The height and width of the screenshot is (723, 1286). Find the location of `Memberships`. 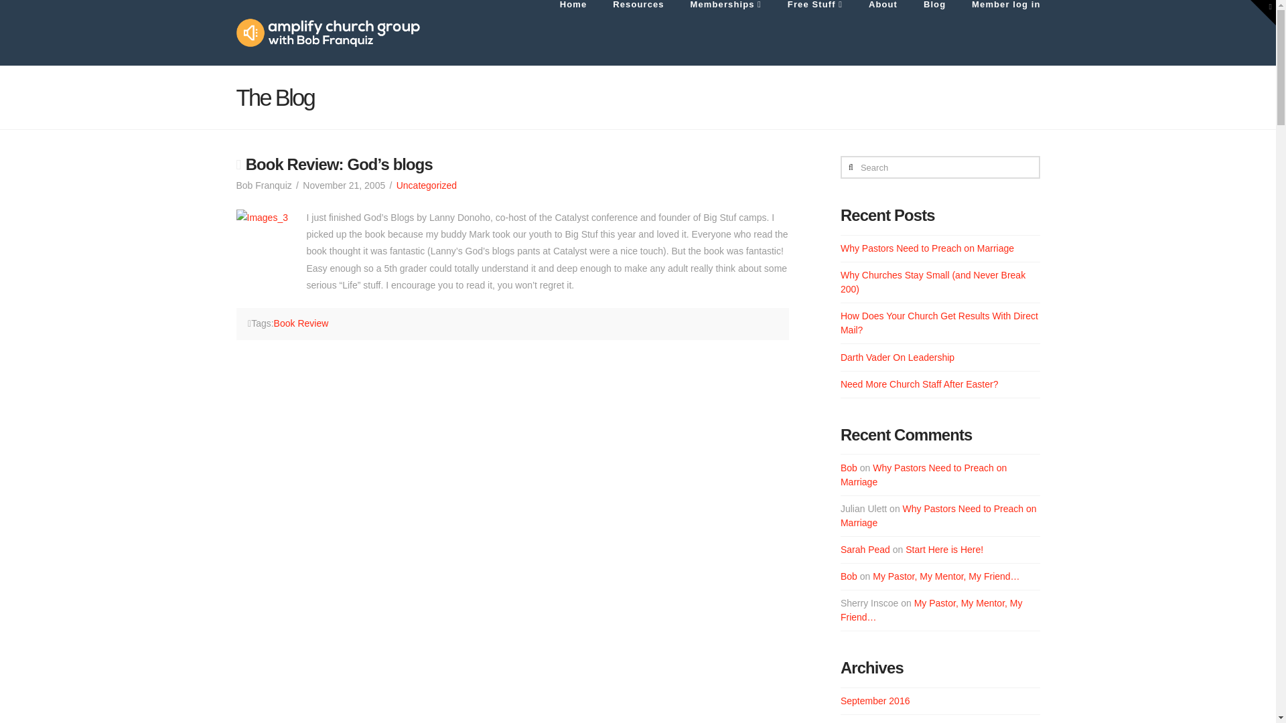

Memberships is located at coordinates (725, 33).